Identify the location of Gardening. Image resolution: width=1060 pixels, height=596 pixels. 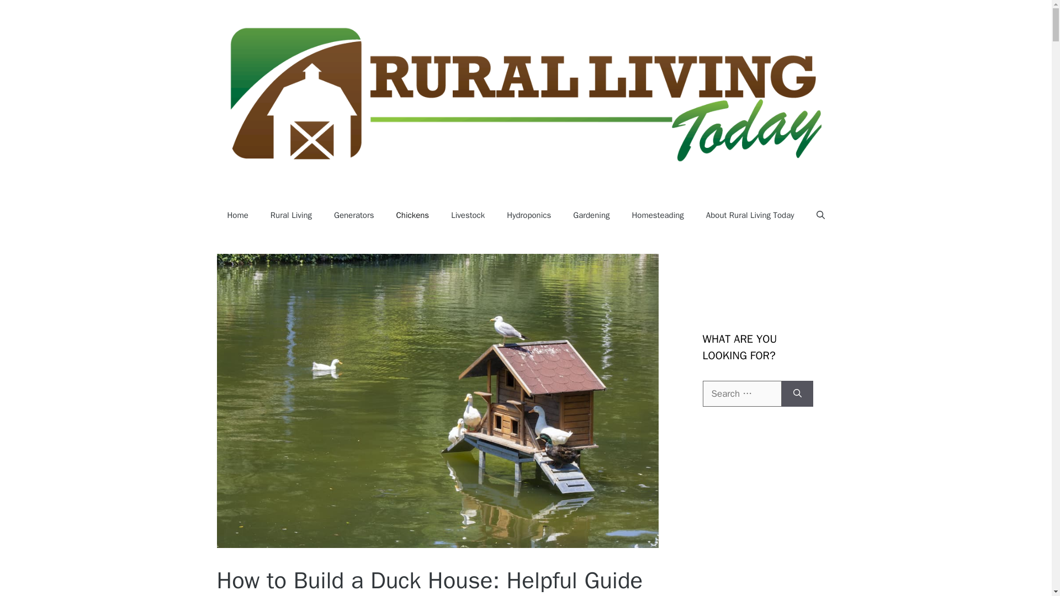
(591, 215).